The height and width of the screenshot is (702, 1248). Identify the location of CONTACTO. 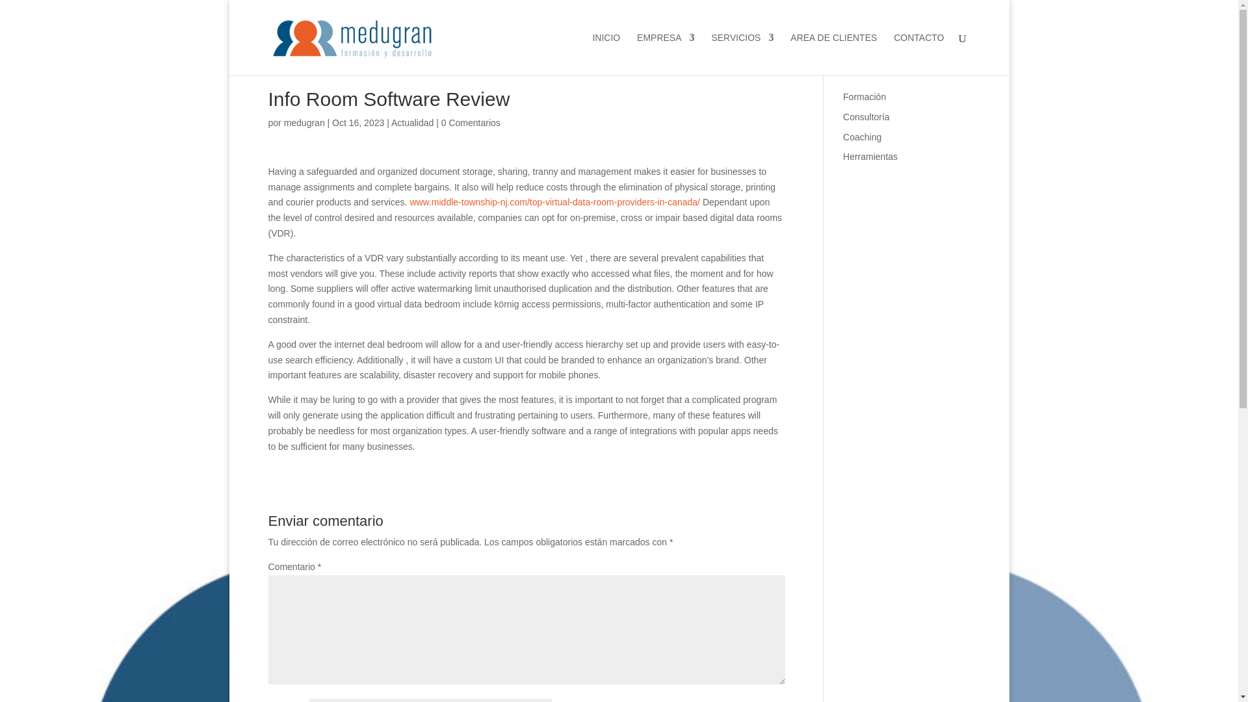
(918, 53).